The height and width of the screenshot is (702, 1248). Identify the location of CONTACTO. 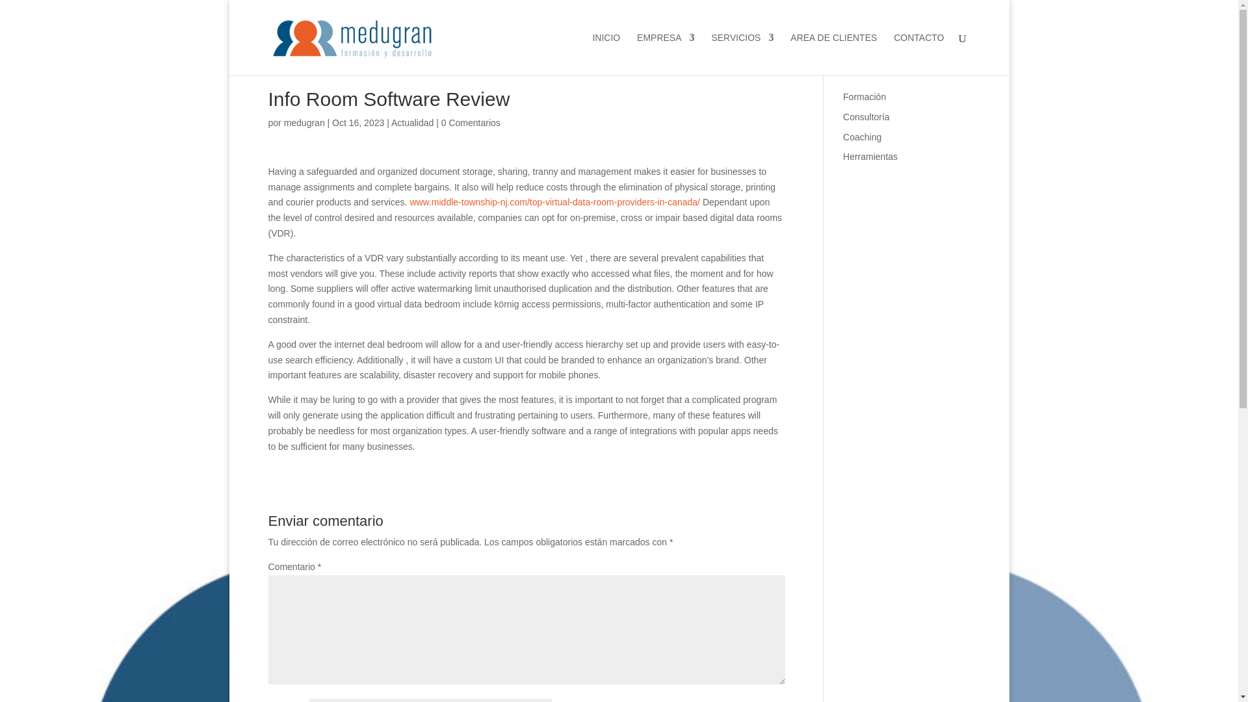
(918, 53).